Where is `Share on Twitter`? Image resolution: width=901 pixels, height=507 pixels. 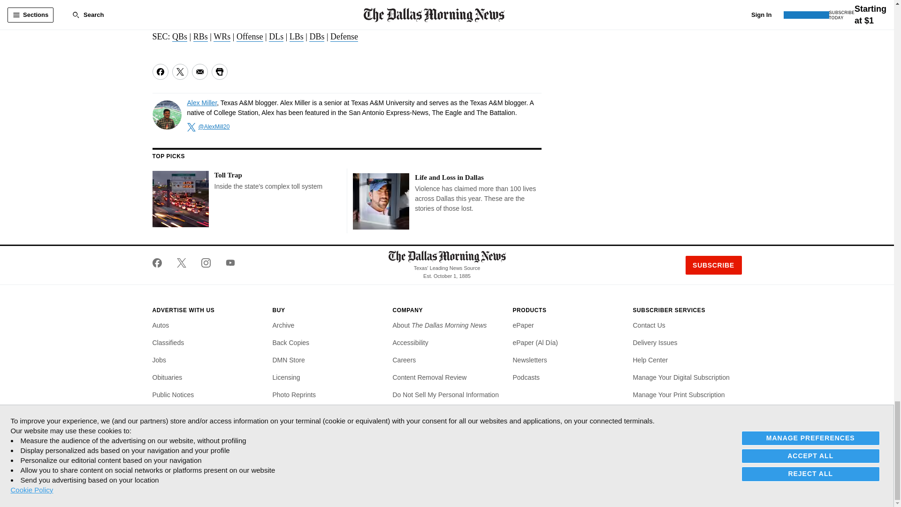 Share on Twitter is located at coordinates (179, 71).